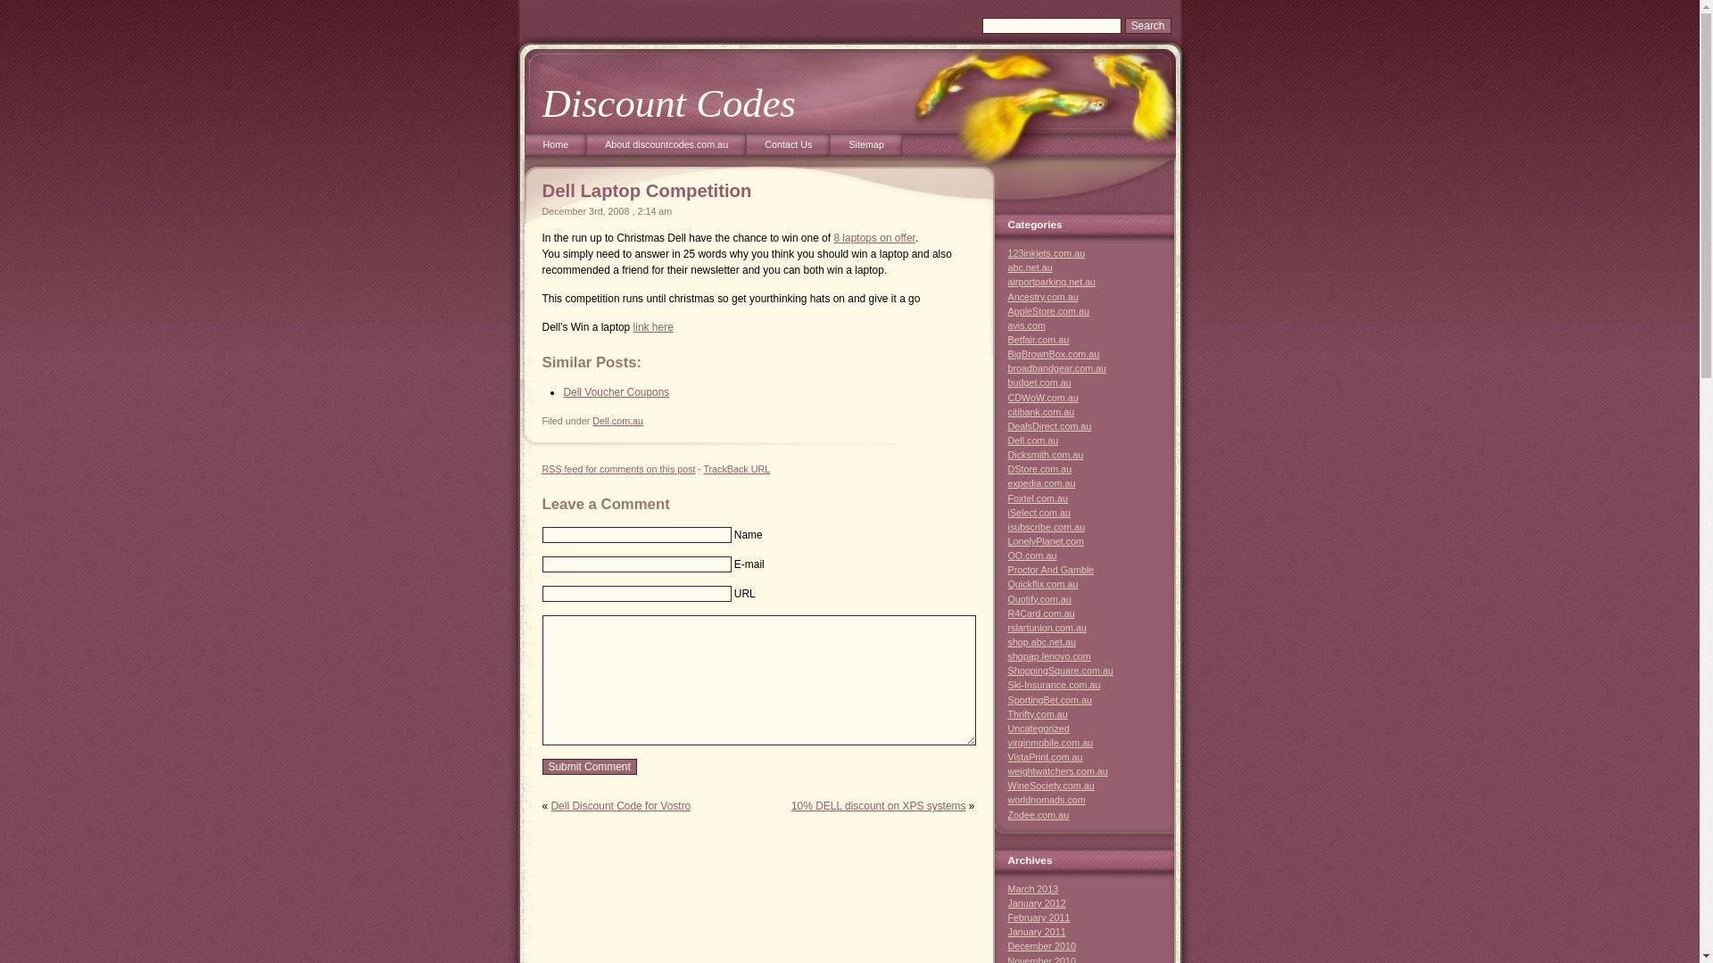 This screenshot has width=1713, height=963. I want to click on Dell Laptop Competition, so click(648, 191).